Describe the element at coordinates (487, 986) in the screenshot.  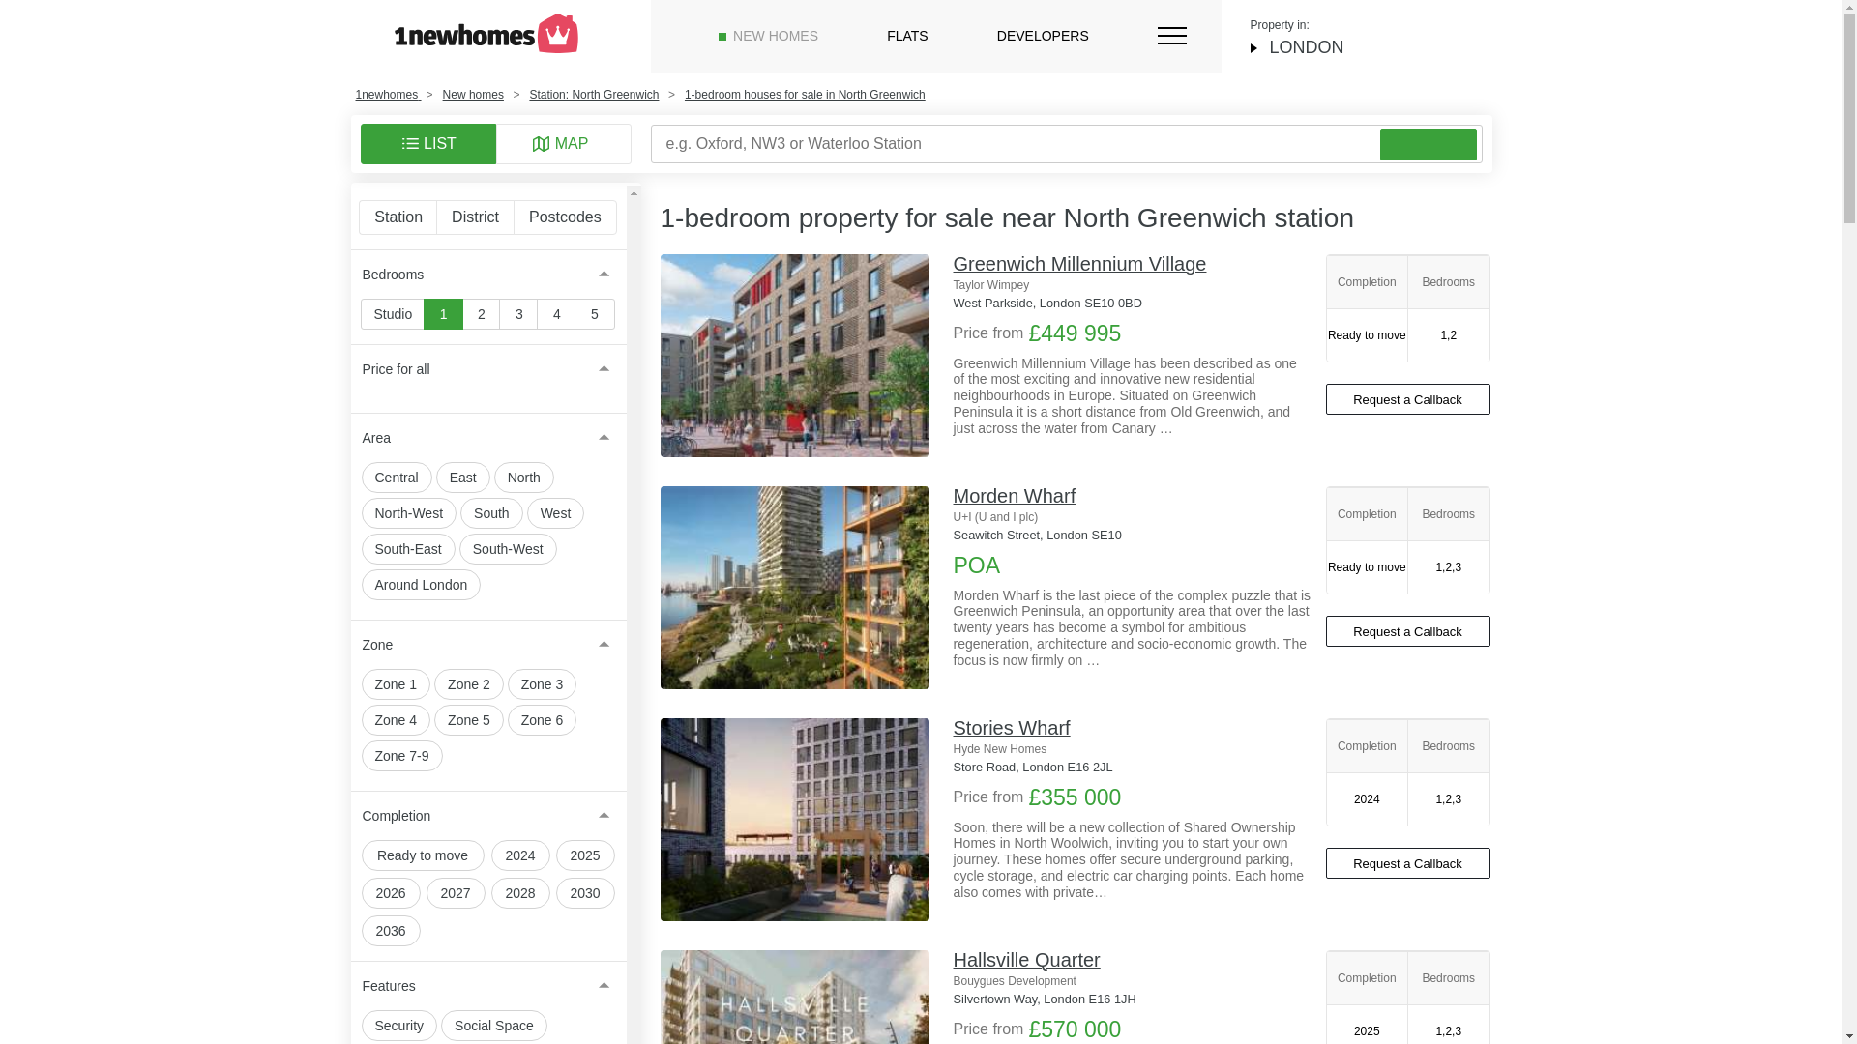
I see `Features` at that location.